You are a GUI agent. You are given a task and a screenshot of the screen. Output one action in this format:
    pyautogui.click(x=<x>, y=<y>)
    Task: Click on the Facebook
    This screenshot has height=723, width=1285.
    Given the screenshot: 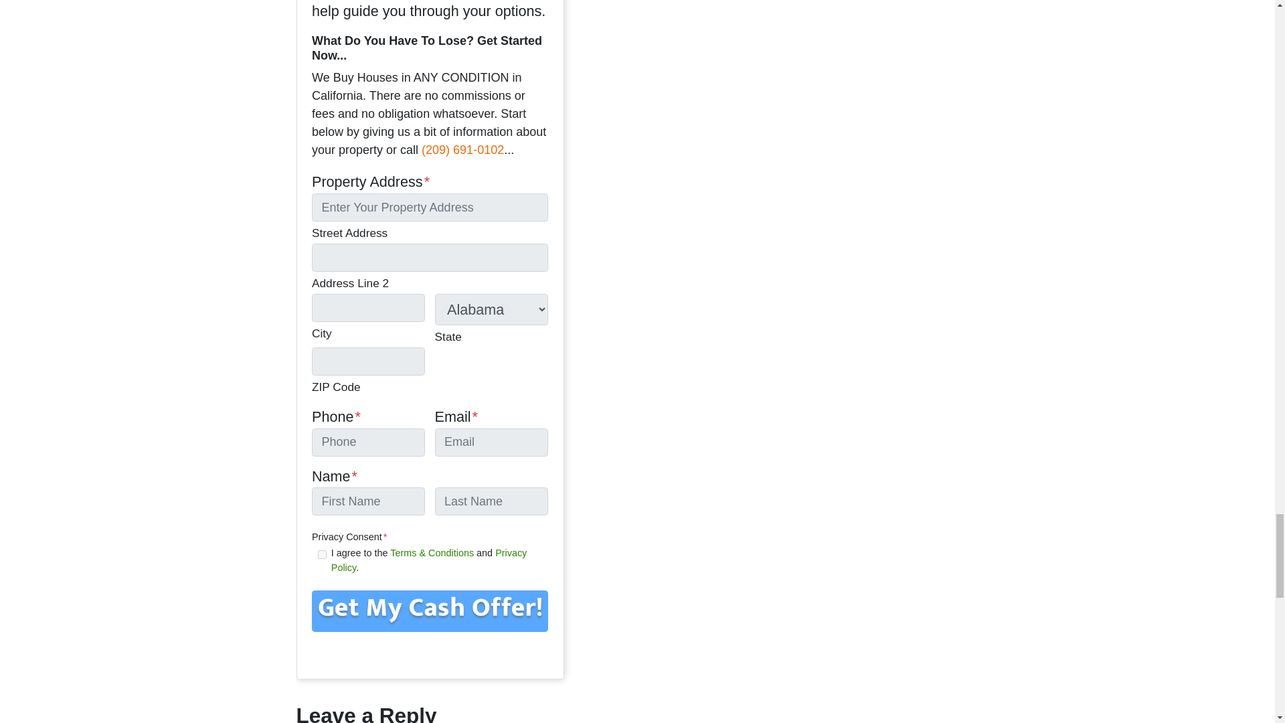 What is the action you would take?
    pyautogui.click(x=365, y=653)
    